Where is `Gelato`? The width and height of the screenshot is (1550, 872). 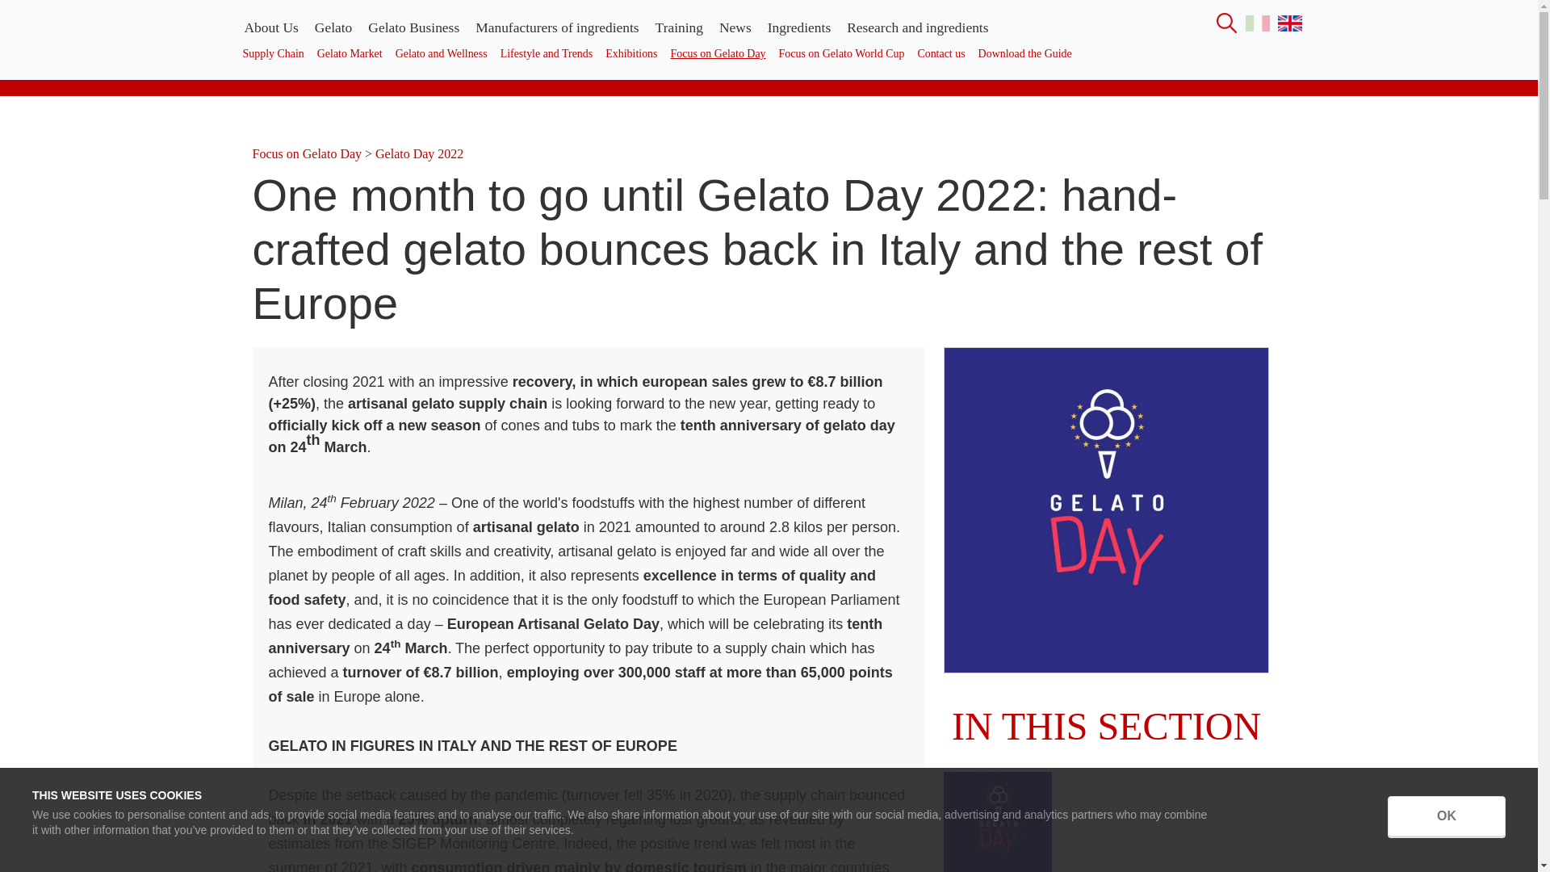 Gelato is located at coordinates (333, 27).